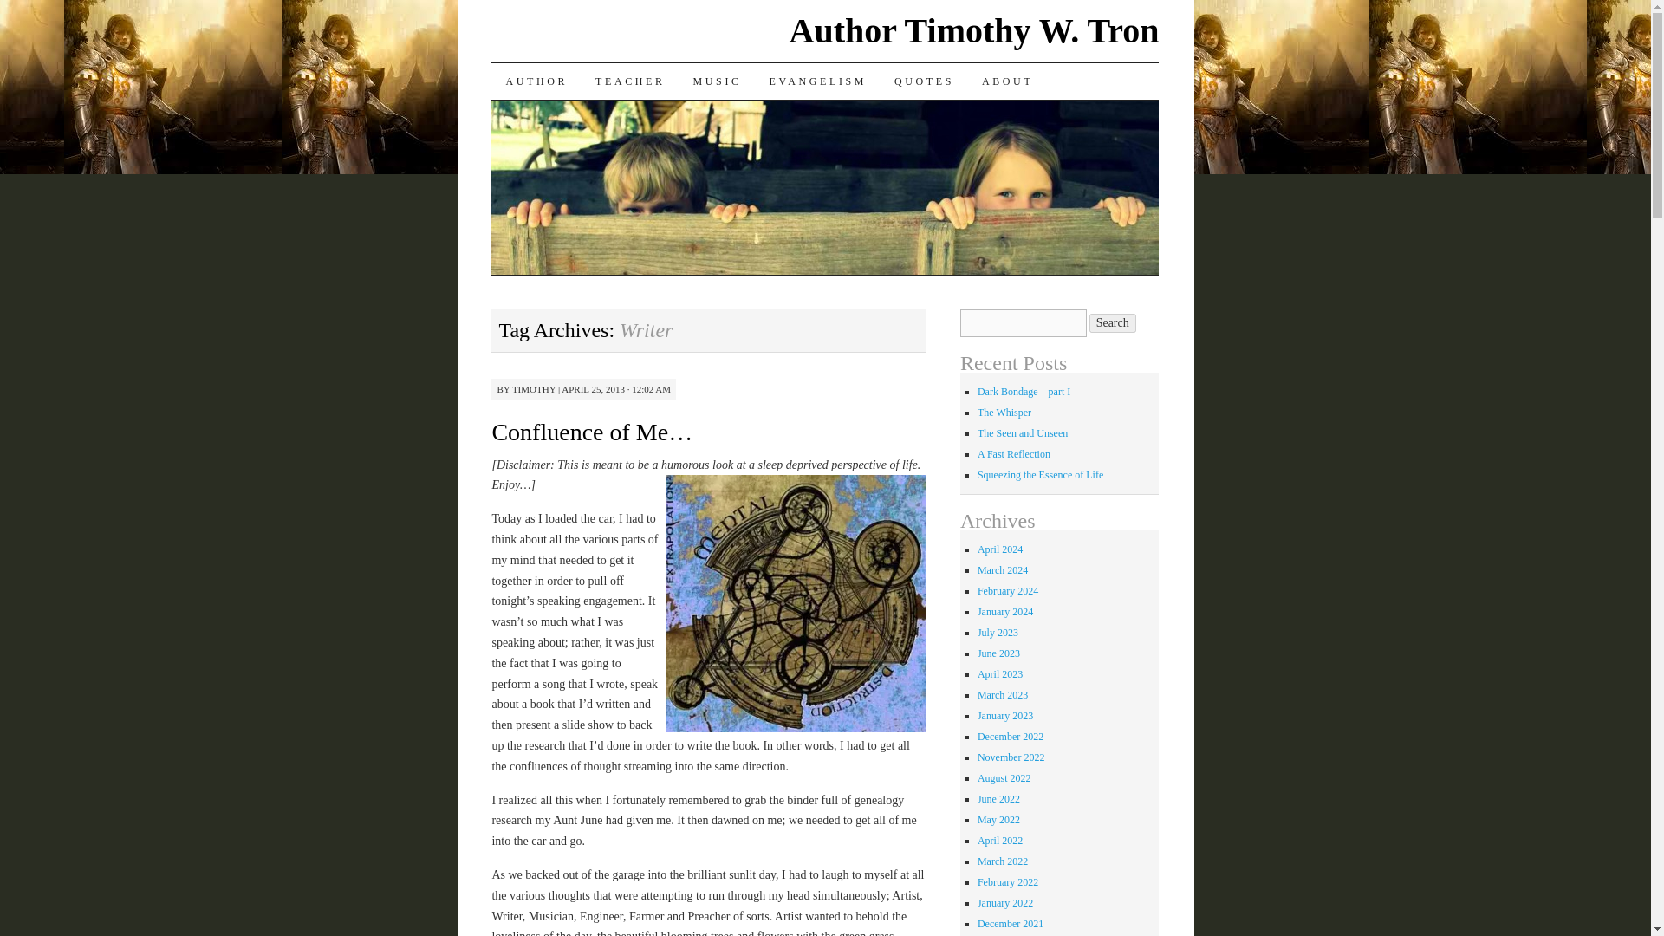 This screenshot has height=936, width=1664. Describe the element at coordinates (536, 81) in the screenshot. I see `AUTHOR` at that location.